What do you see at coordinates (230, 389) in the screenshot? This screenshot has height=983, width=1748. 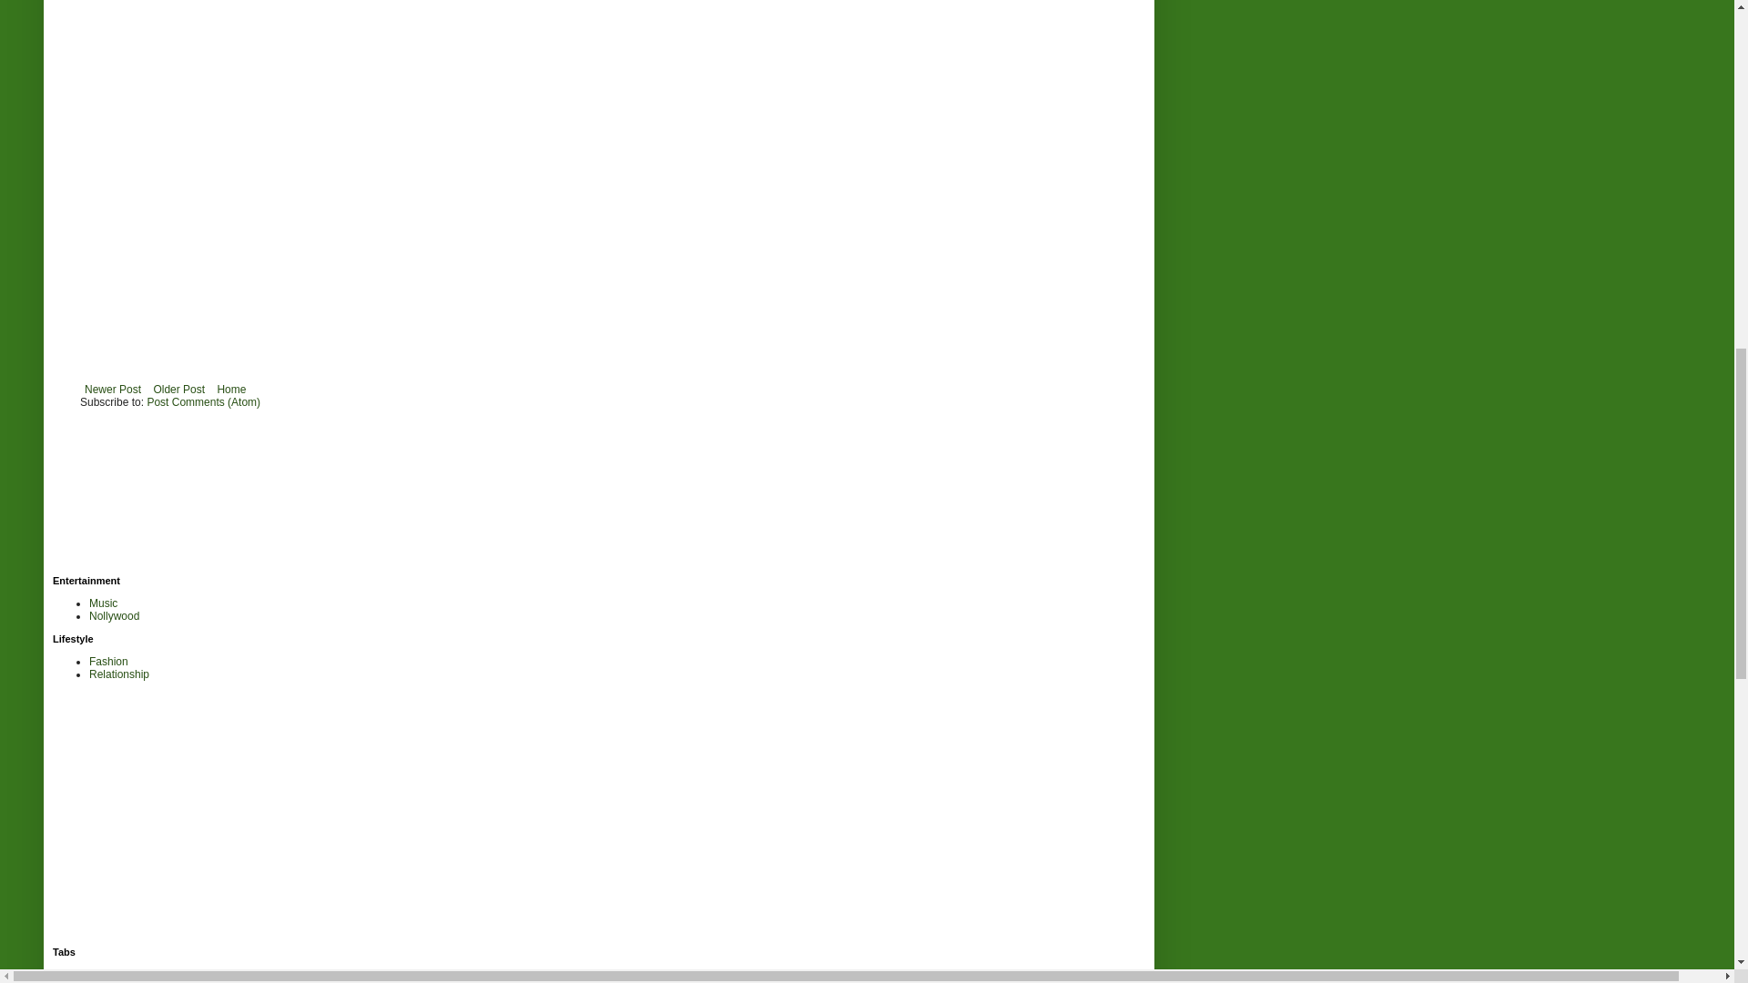 I see `Home` at bounding box center [230, 389].